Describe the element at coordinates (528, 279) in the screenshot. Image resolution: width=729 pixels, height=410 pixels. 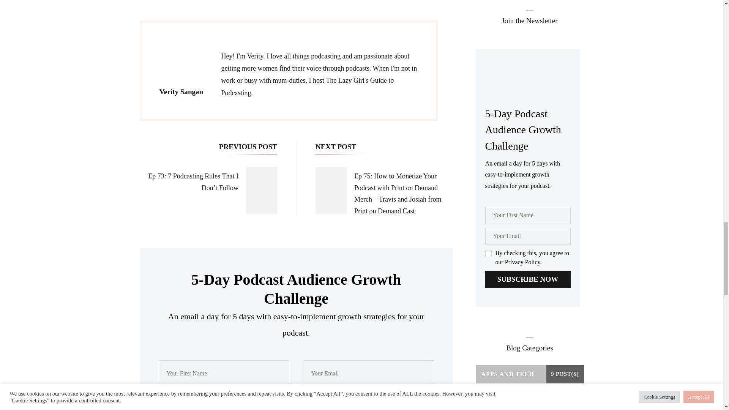
I see `SUBSCRIBE NOW` at that location.